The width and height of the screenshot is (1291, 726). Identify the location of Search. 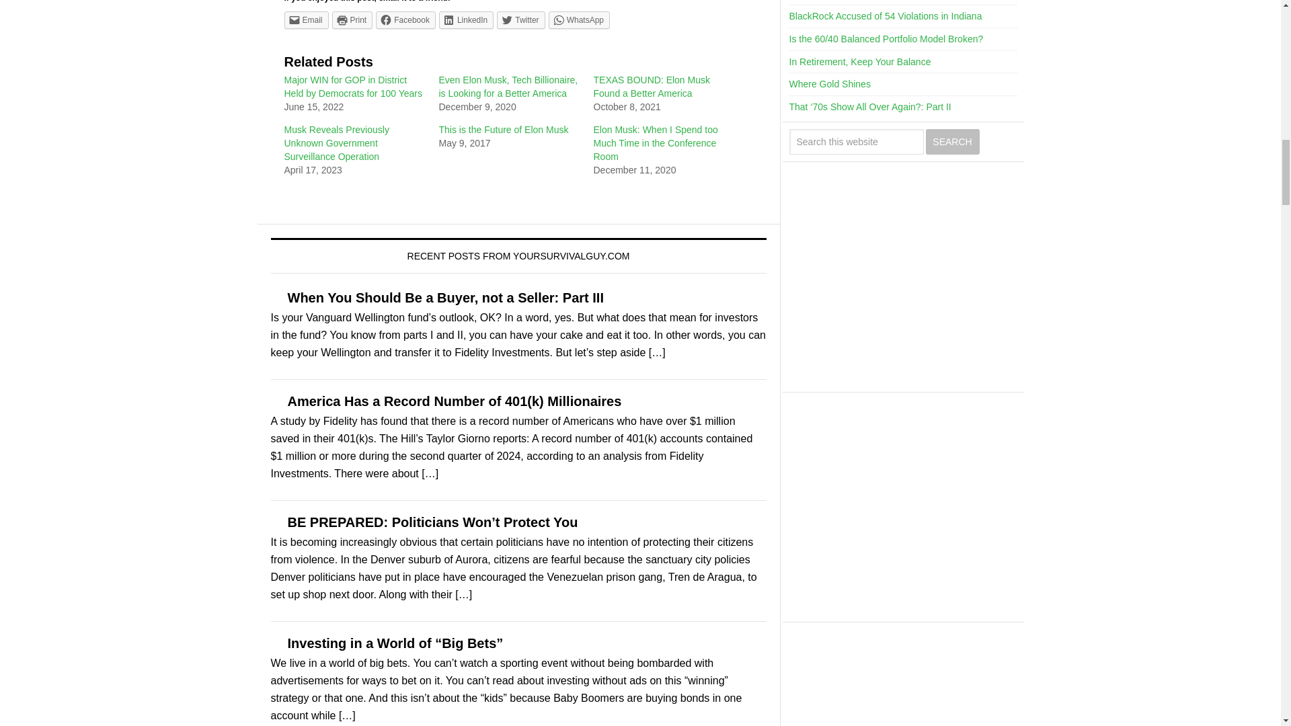
(952, 142).